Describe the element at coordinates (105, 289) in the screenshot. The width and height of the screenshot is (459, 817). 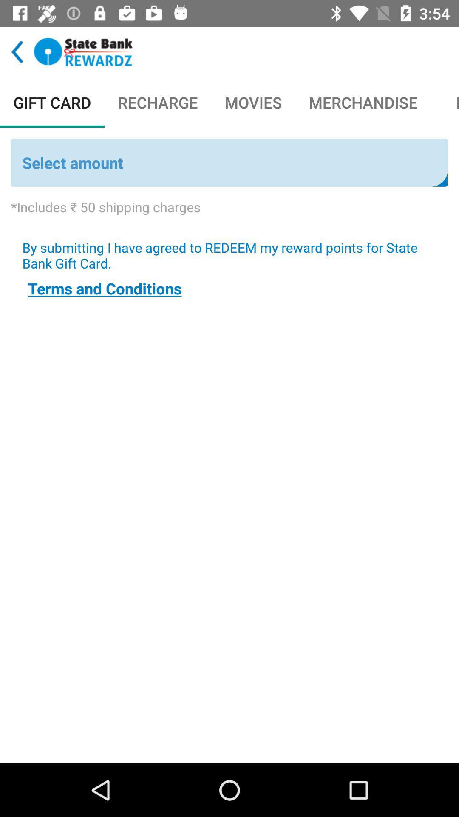
I see `turn on the app below the by submitting i` at that location.